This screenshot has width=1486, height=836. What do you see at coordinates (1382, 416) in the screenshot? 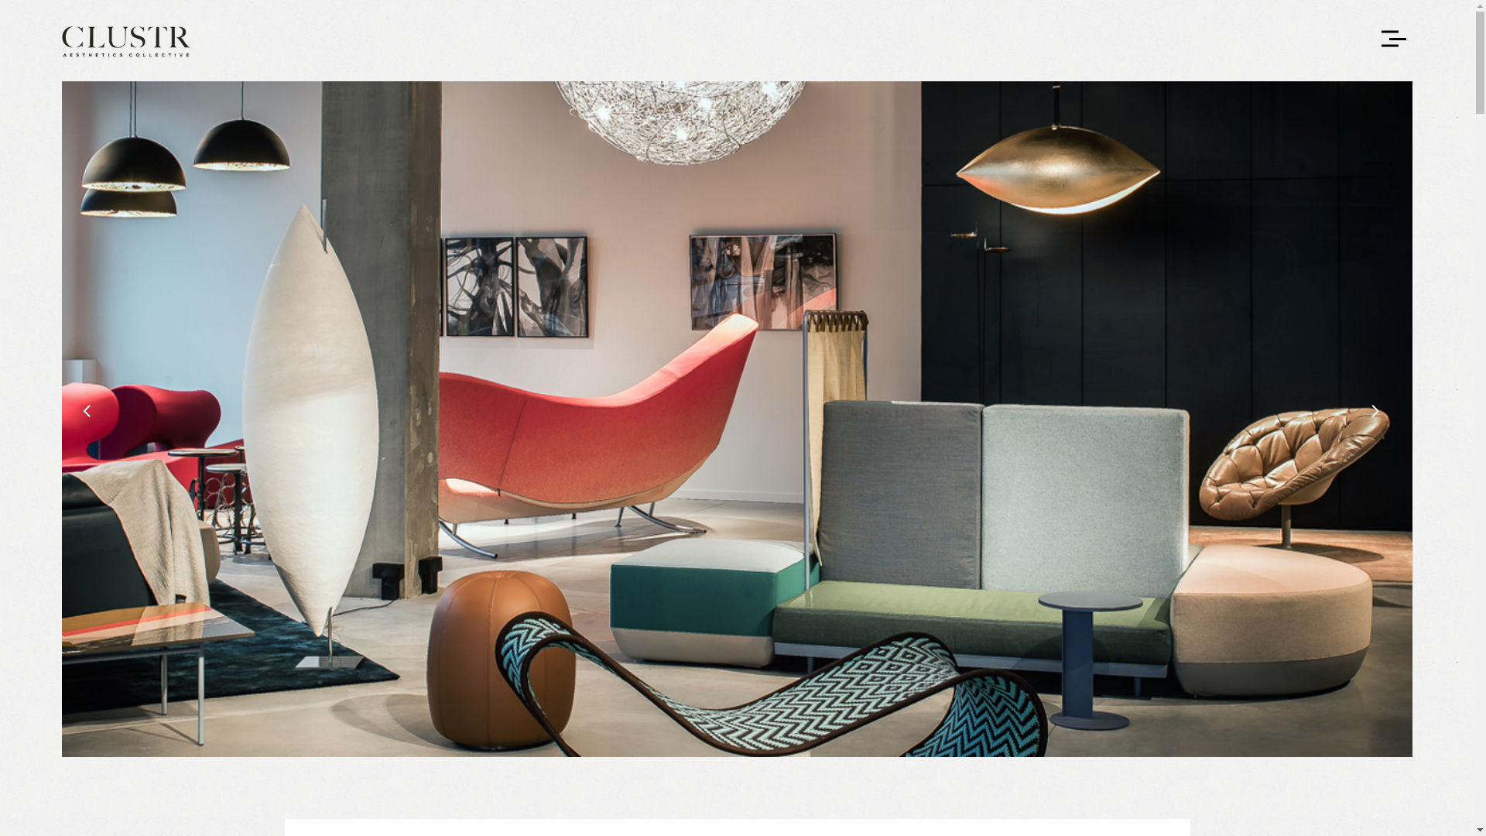
I see `Next` at bounding box center [1382, 416].